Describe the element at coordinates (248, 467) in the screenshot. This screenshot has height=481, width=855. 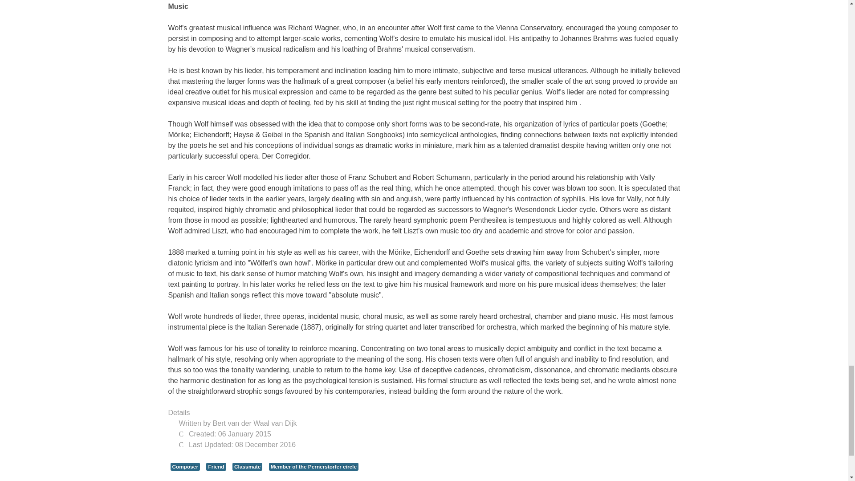
I see `Classmate` at that location.